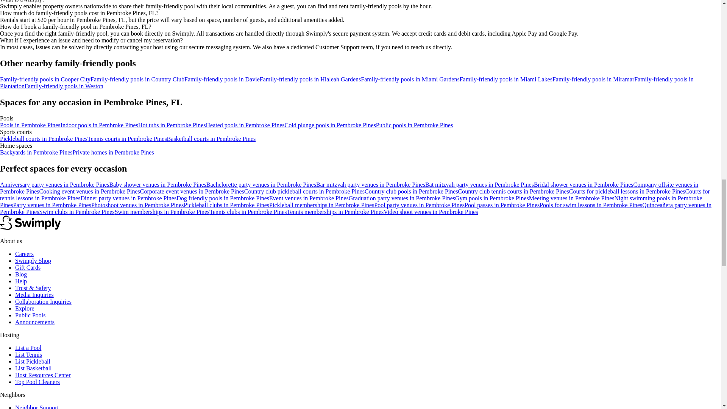  What do you see at coordinates (28, 267) in the screenshot?
I see `Gift Cards` at bounding box center [28, 267].